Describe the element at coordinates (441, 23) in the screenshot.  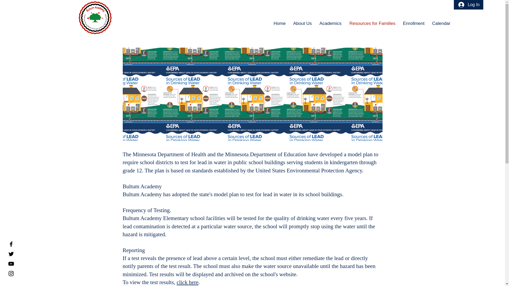
I see `Calendar` at that location.